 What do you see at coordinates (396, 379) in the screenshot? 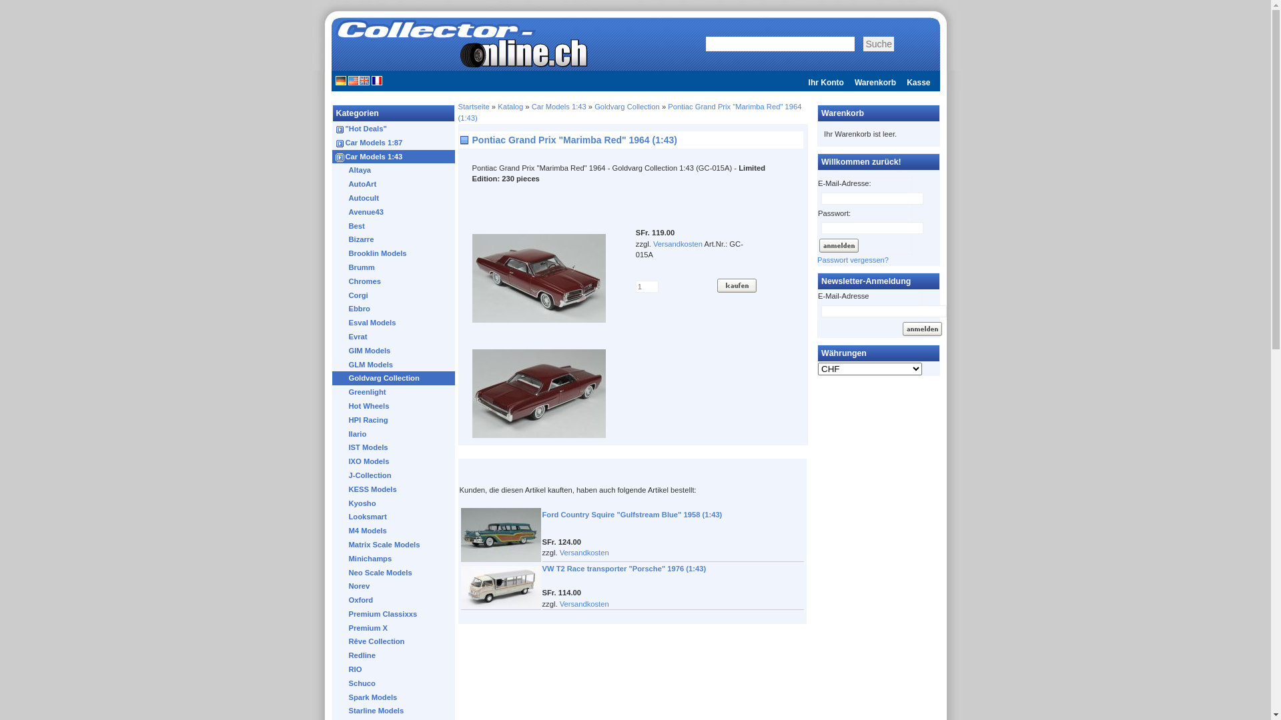
I see `Goldvarg Collection` at bounding box center [396, 379].